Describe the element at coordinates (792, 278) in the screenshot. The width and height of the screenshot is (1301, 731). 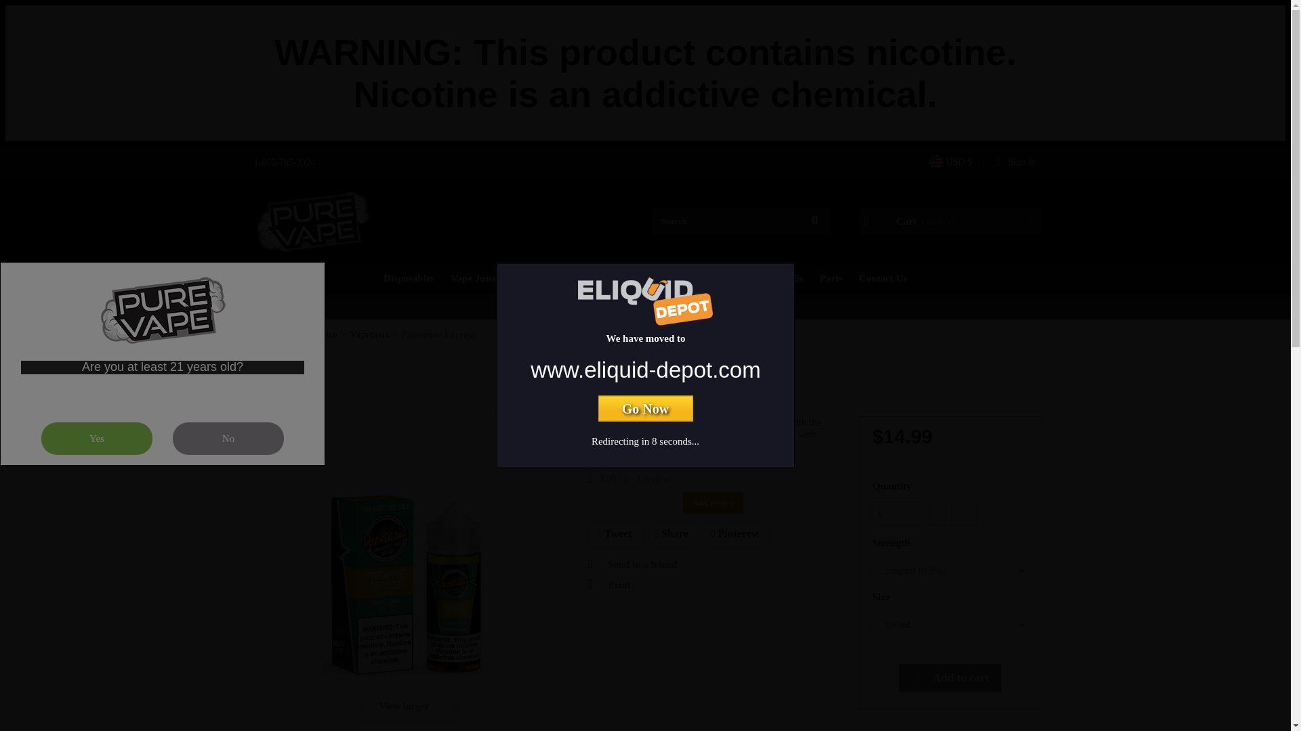
I see `Coils` at that location.